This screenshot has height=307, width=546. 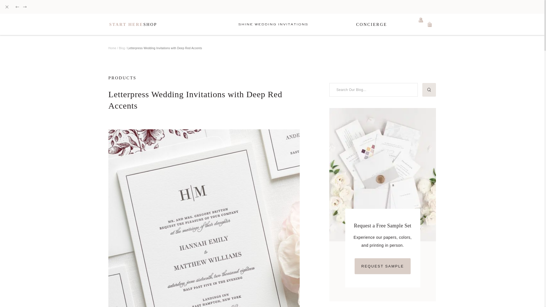 What do you see at coordinates (122, 47) in the screenshot?
I see `Blog` at bounding box center [122, 47].